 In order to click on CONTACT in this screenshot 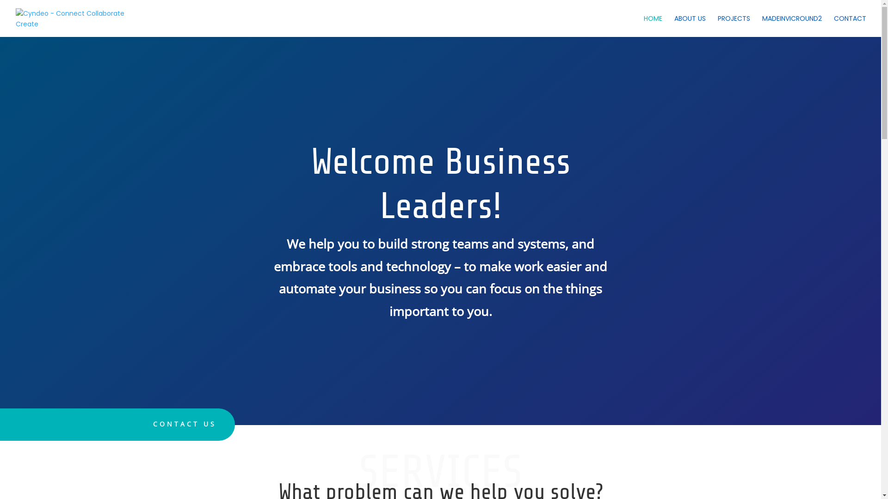, I will do `click(850, 26)`.